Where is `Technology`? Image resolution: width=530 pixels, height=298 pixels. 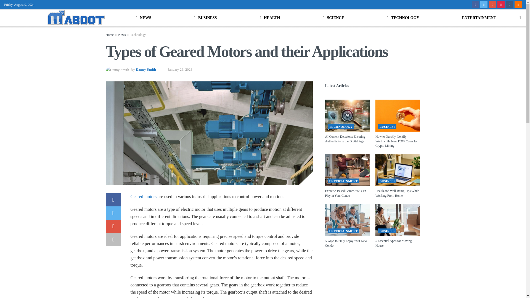 Technology is located at coordinates (138, 34).